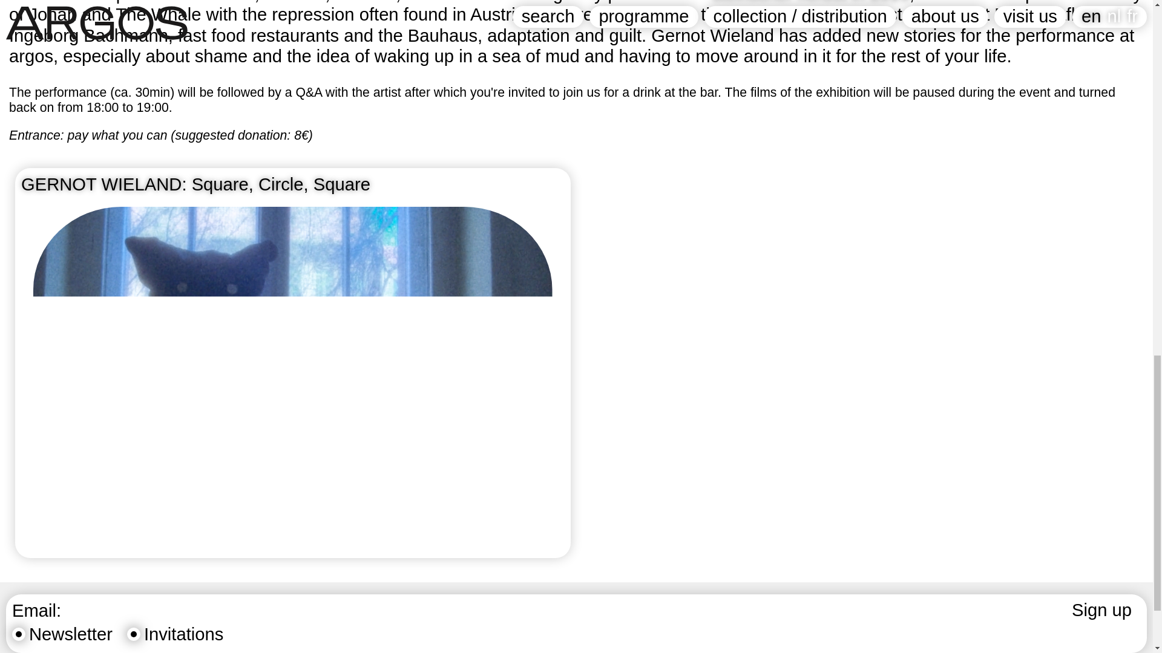 This screenshot has height=653, width=1162. What do you see at coordinates (1101, 611) in the screenshot?
I see `Sign up` at bounding box center [1101, 611].